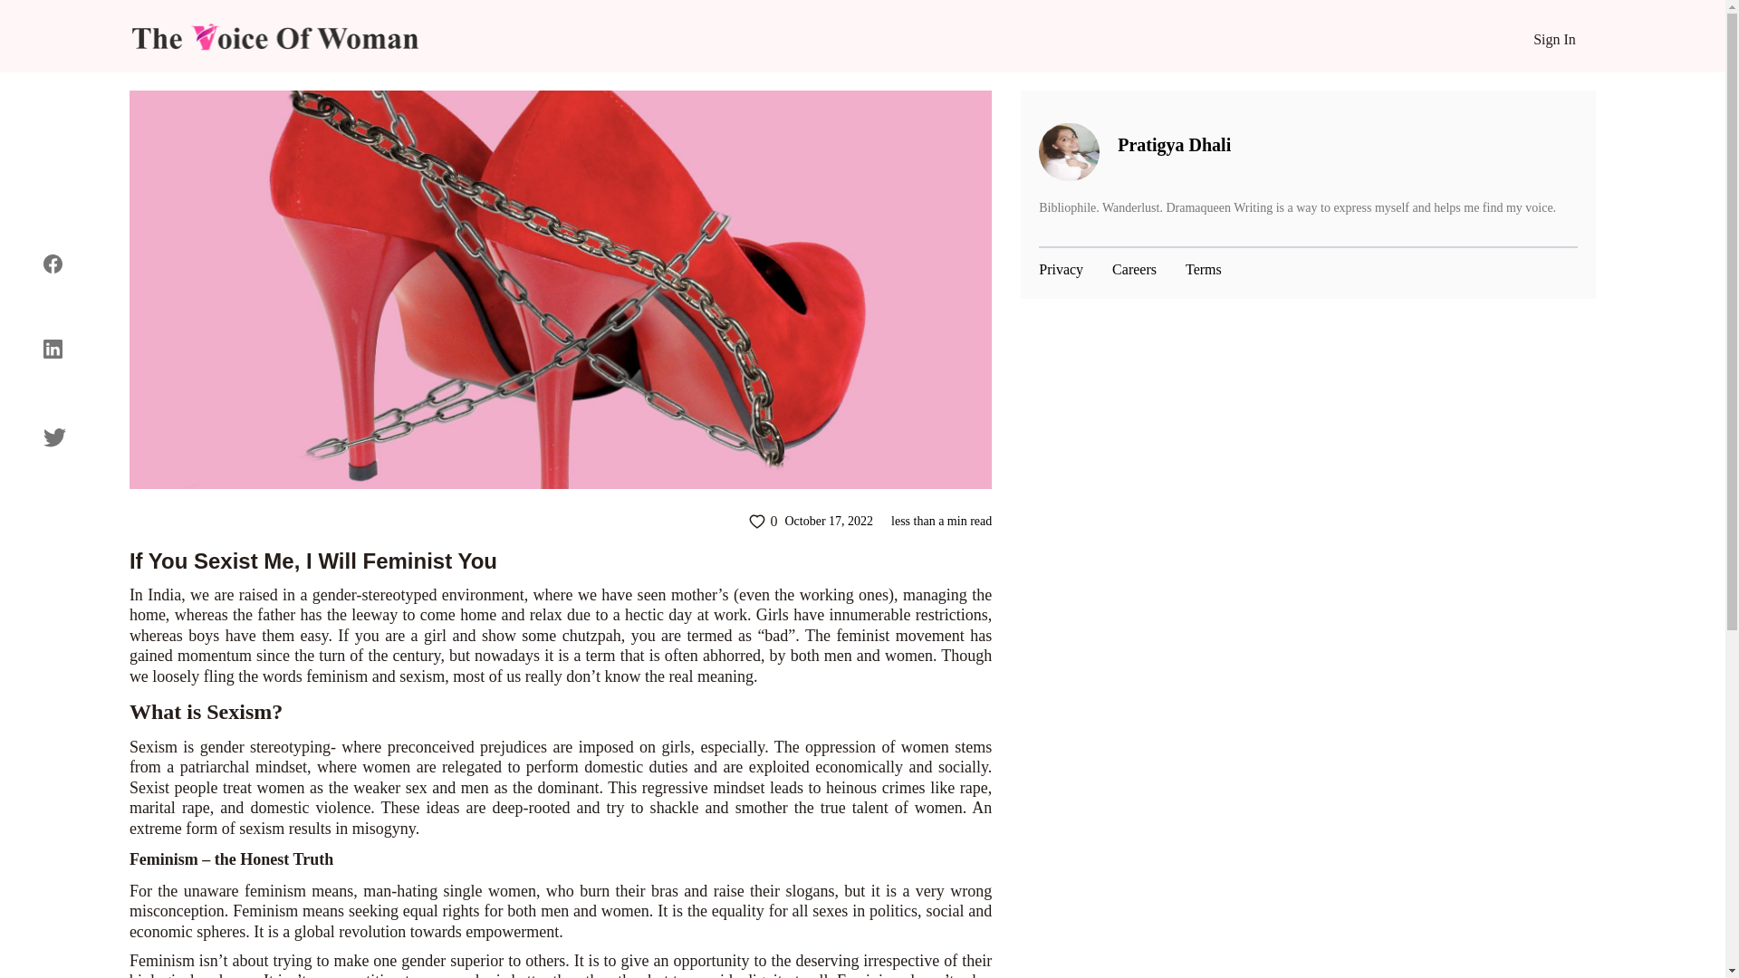 Image resolution: width=1739 pixels, height=978 pixels. What do you see at coordinates (763, 521) in the screenshot?
I see `0` at bounding box center [763, 521].